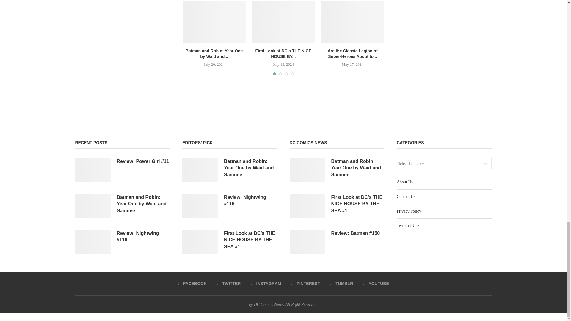 This screenshot has width=571, height=321. Describe the element at coordinates (214, 22) in the screenshot. I see `Batman and Robin: Year One by Waid and Samnee` at that location.